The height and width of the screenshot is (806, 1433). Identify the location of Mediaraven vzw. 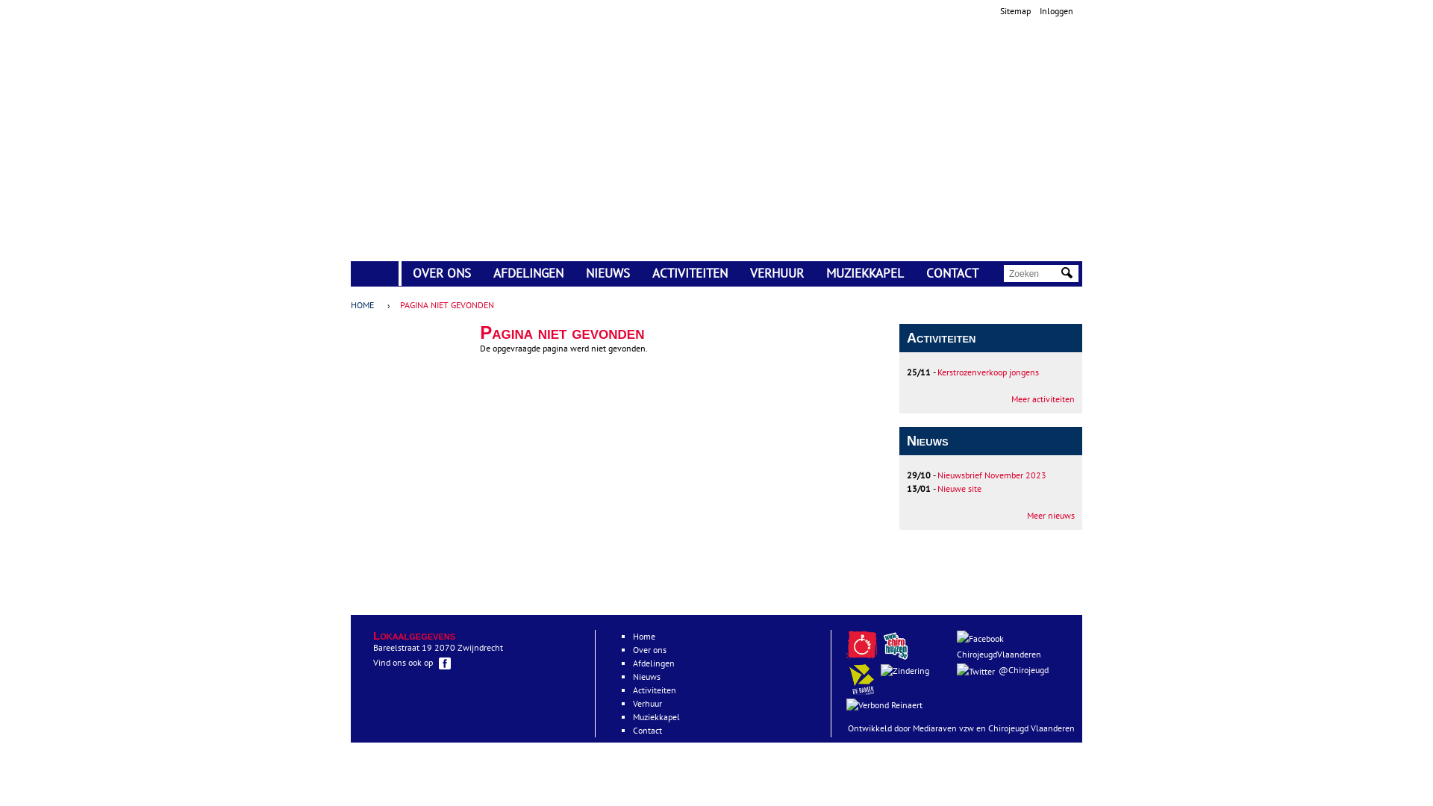
(943, 728).